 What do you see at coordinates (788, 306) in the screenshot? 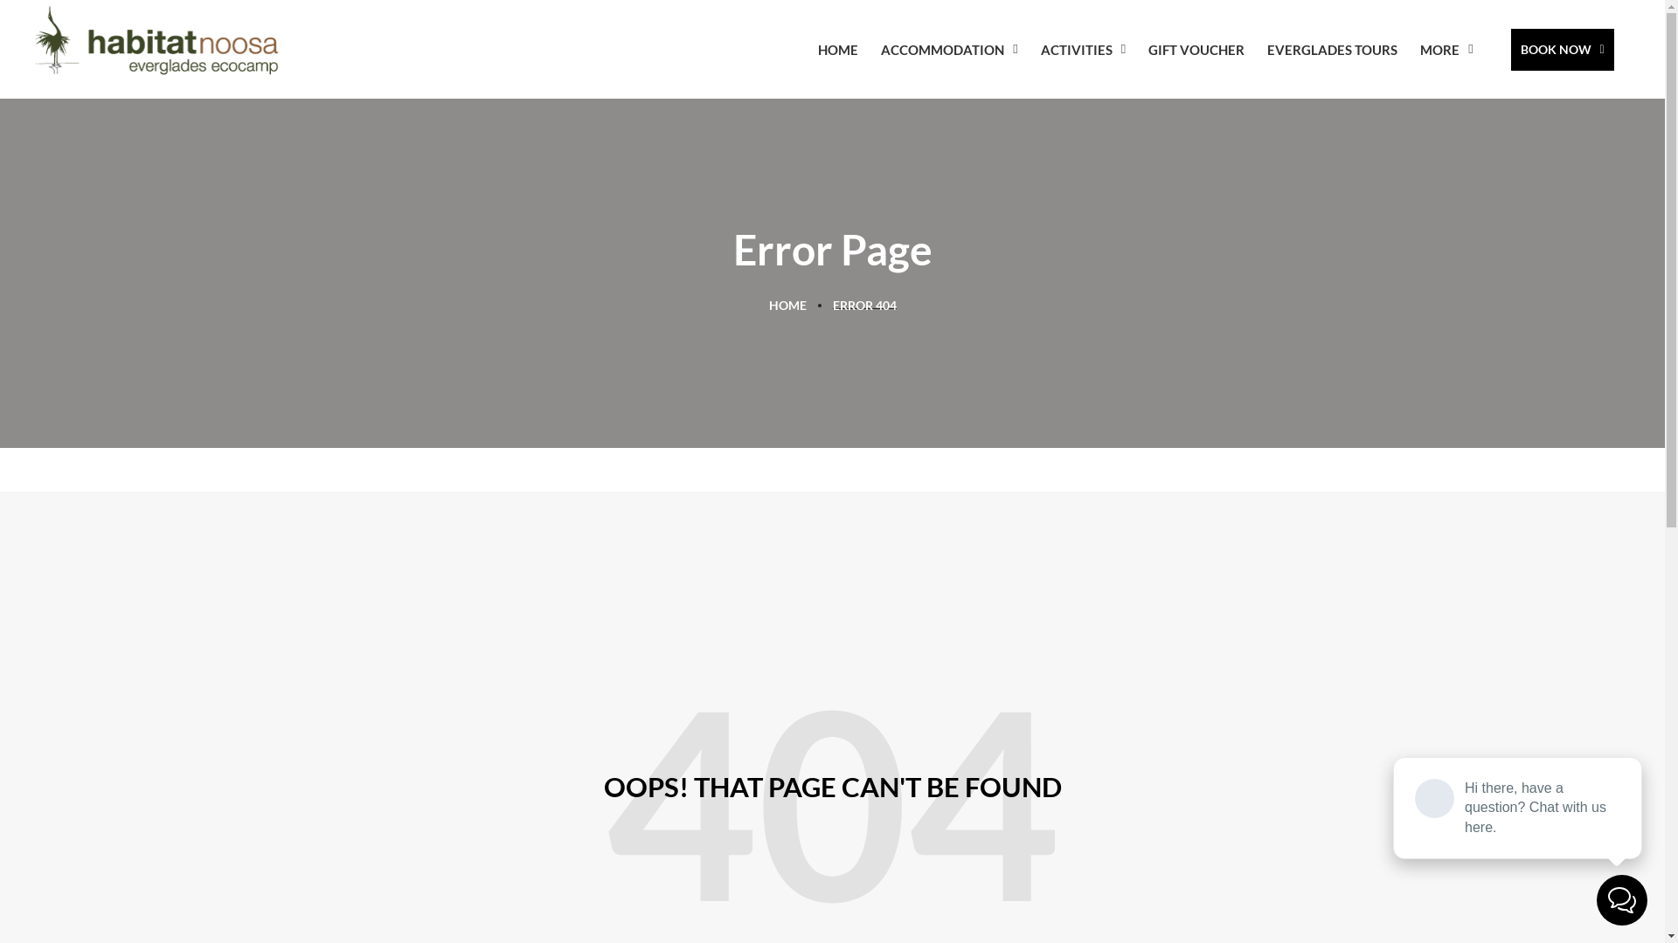
I see `HOME` at bounding box center [788, 306].